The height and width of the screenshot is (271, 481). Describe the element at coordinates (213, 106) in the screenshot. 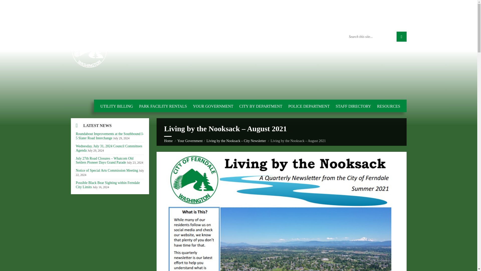

I see `YOUR GOVERNMENT` at that location.